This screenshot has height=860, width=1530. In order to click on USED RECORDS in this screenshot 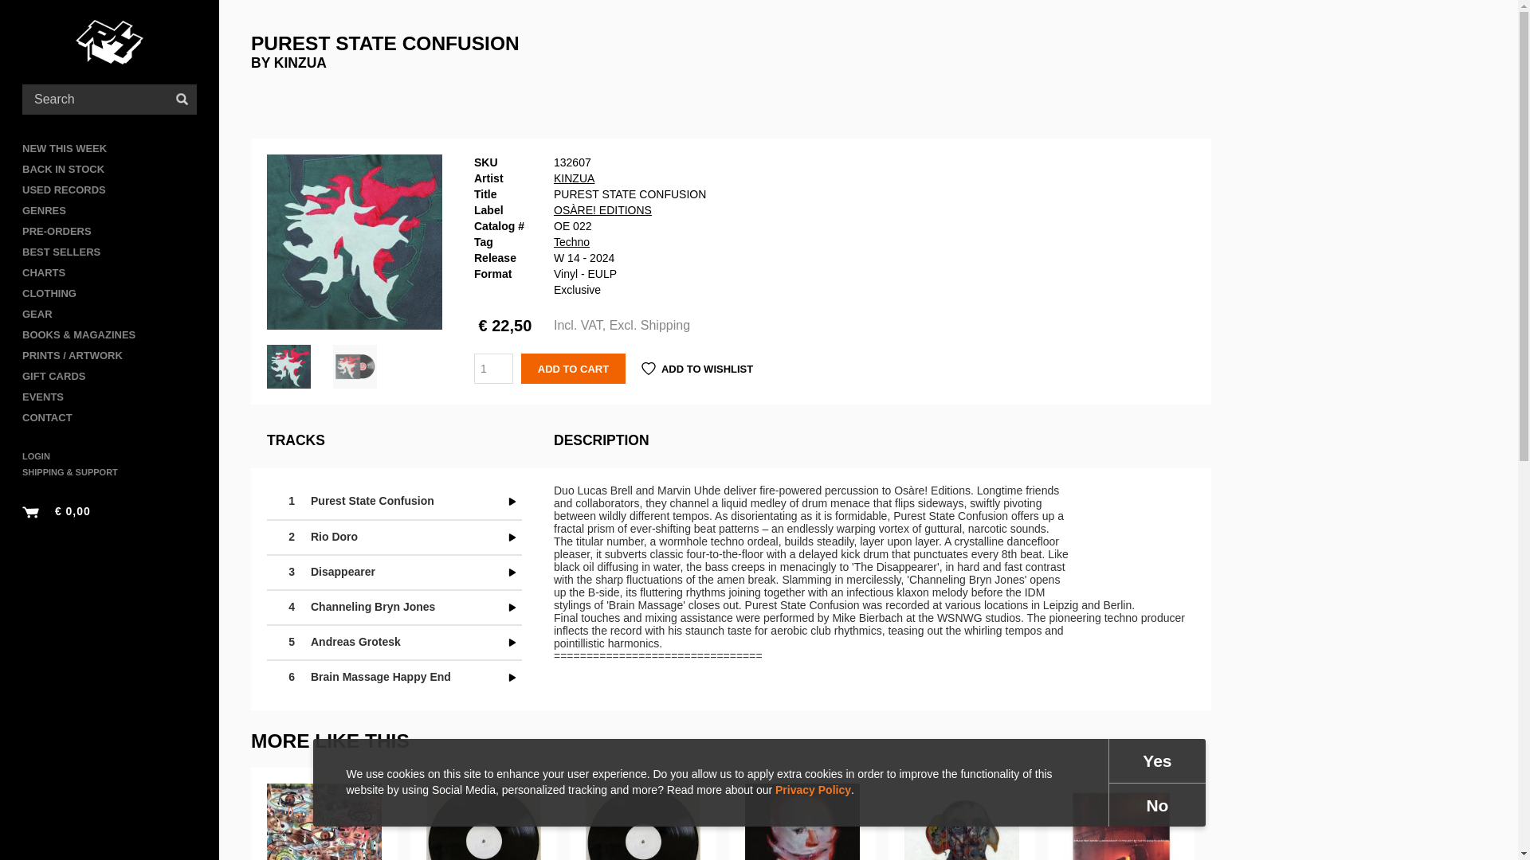, I will do `click(110, 190)`.